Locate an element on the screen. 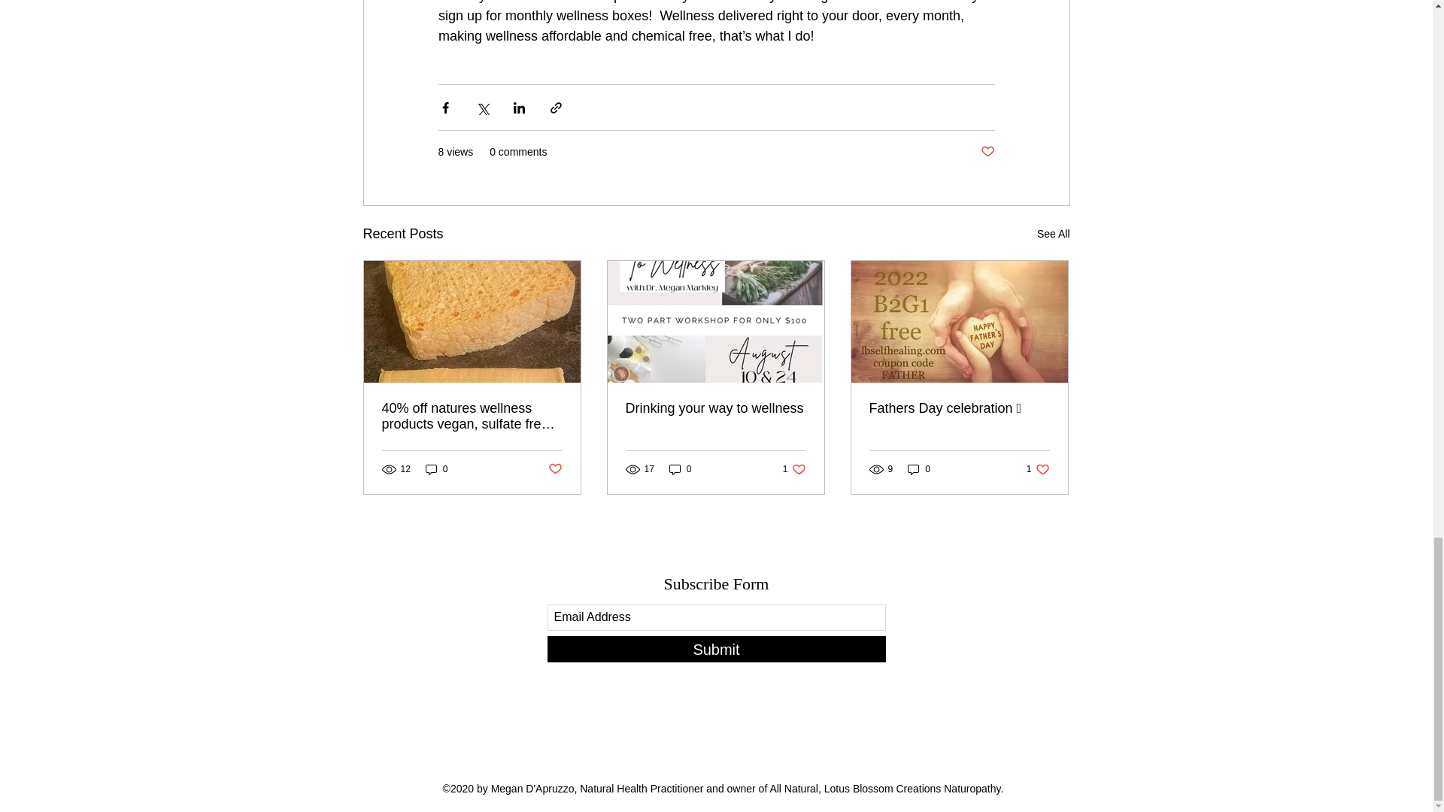  0 is located at coordinates (680, 469).